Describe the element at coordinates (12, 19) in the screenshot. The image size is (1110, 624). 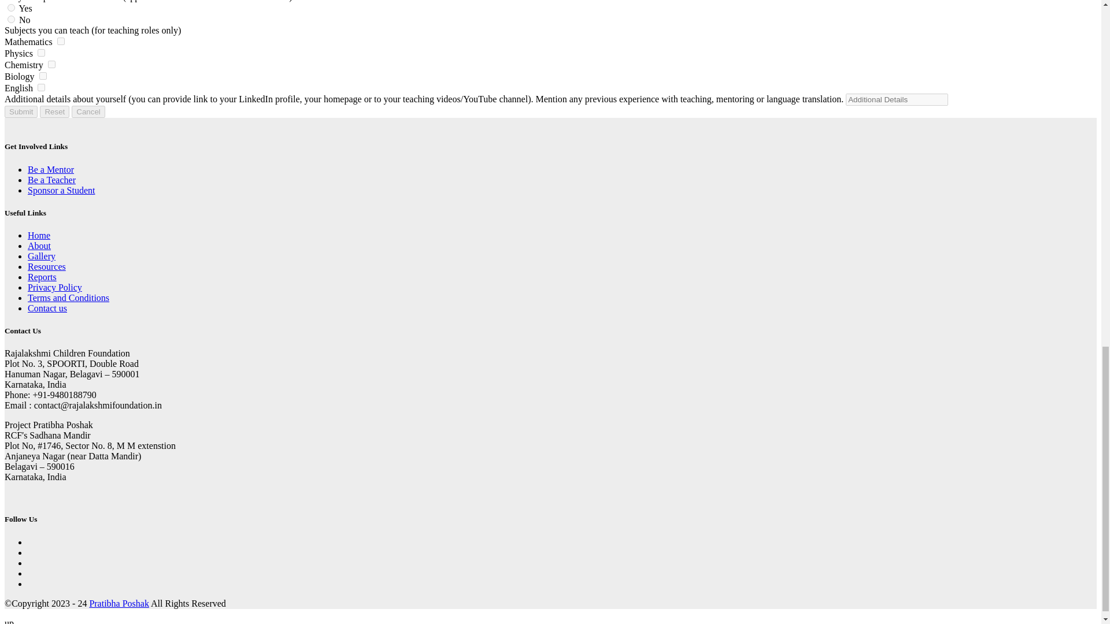
I see `No` at that location.